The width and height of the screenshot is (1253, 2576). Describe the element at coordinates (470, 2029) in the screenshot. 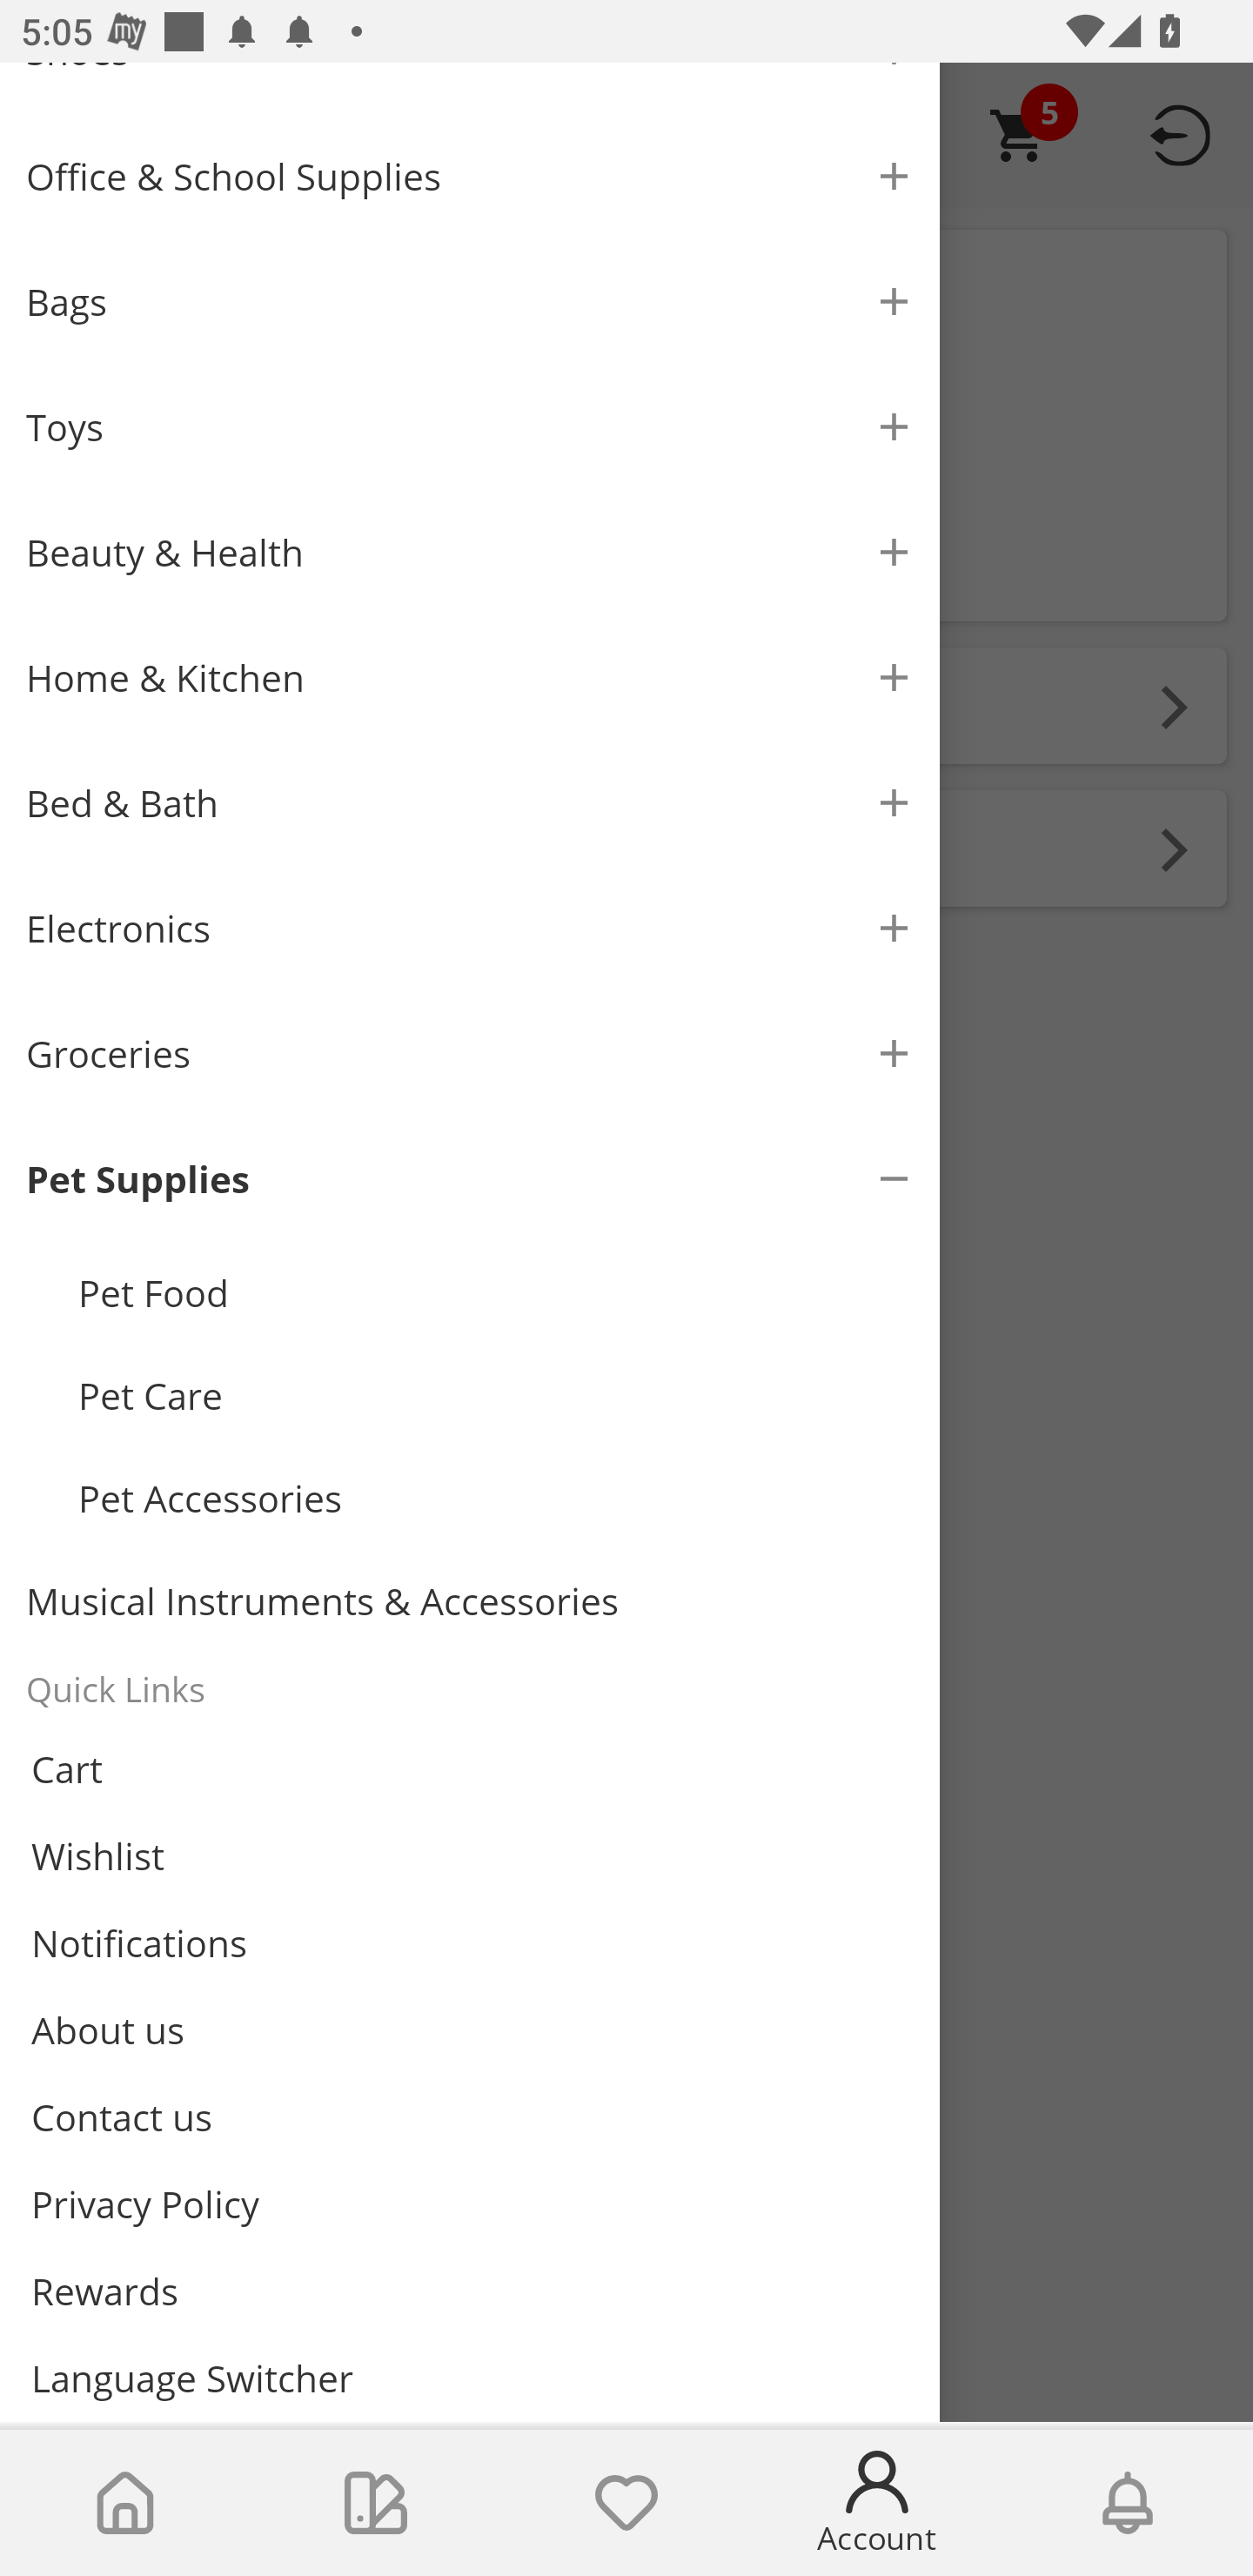

I see `About us` at that location.